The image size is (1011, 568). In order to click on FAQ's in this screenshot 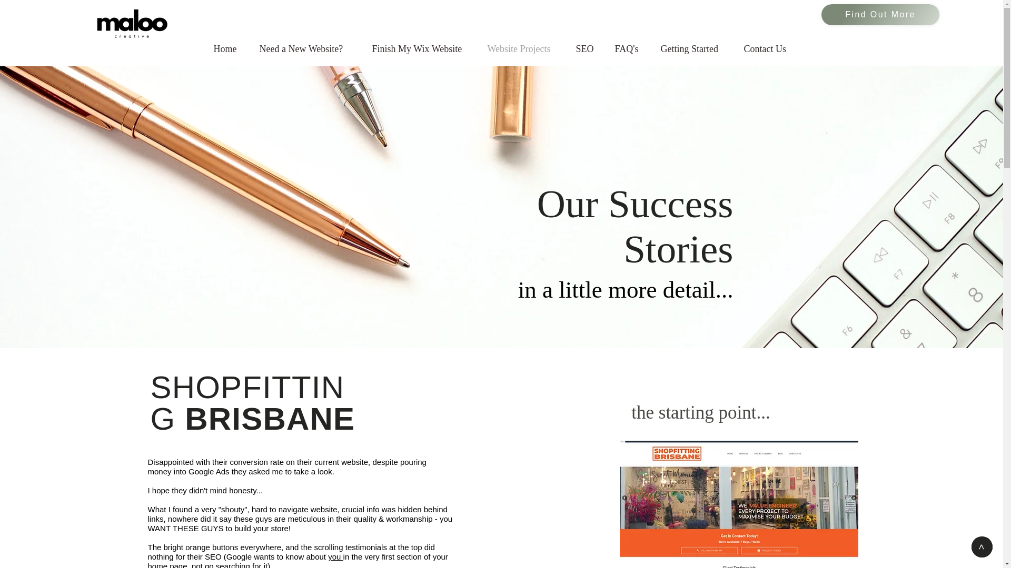, I will do `click(627, 49)`.